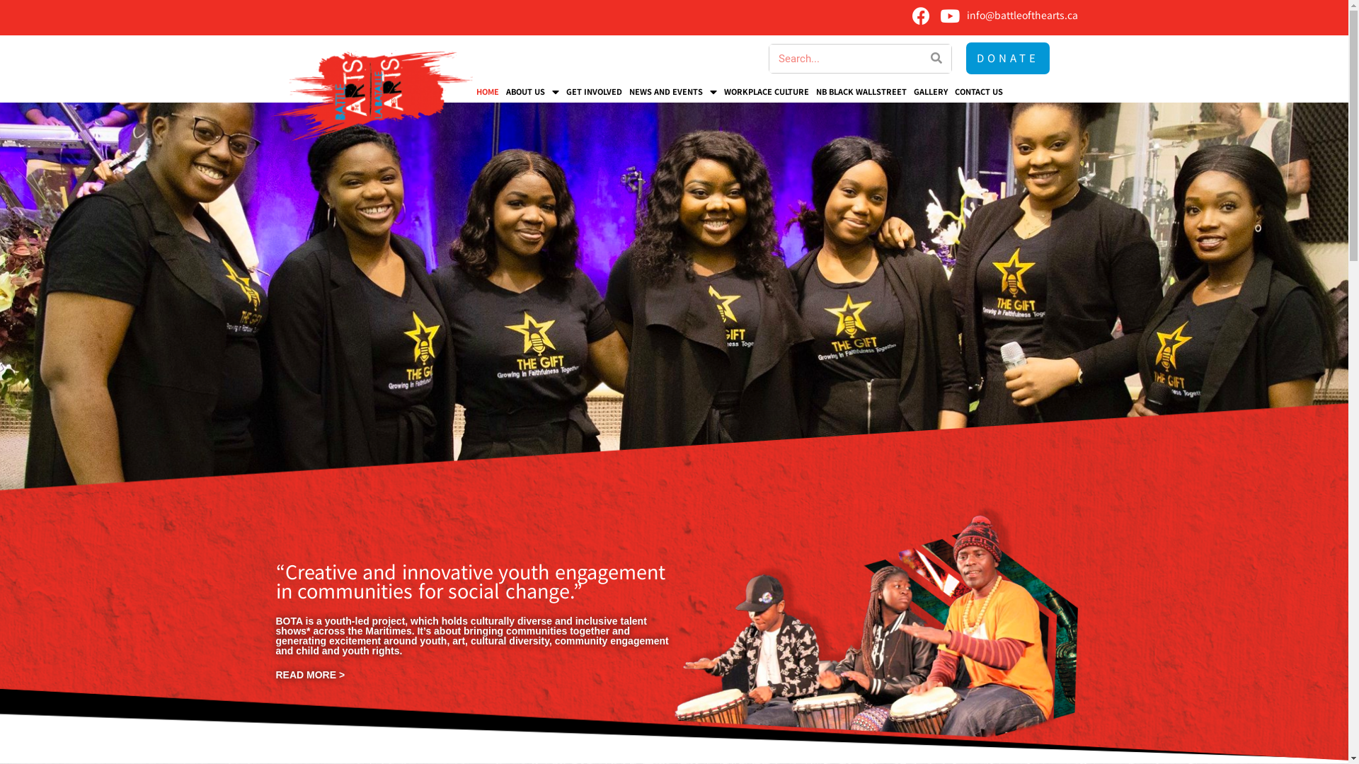 The width and height of the screenshot is (1359, 764). Describe the element at coordinates (847, 58) in the screenshot. I see `Search` at that location.